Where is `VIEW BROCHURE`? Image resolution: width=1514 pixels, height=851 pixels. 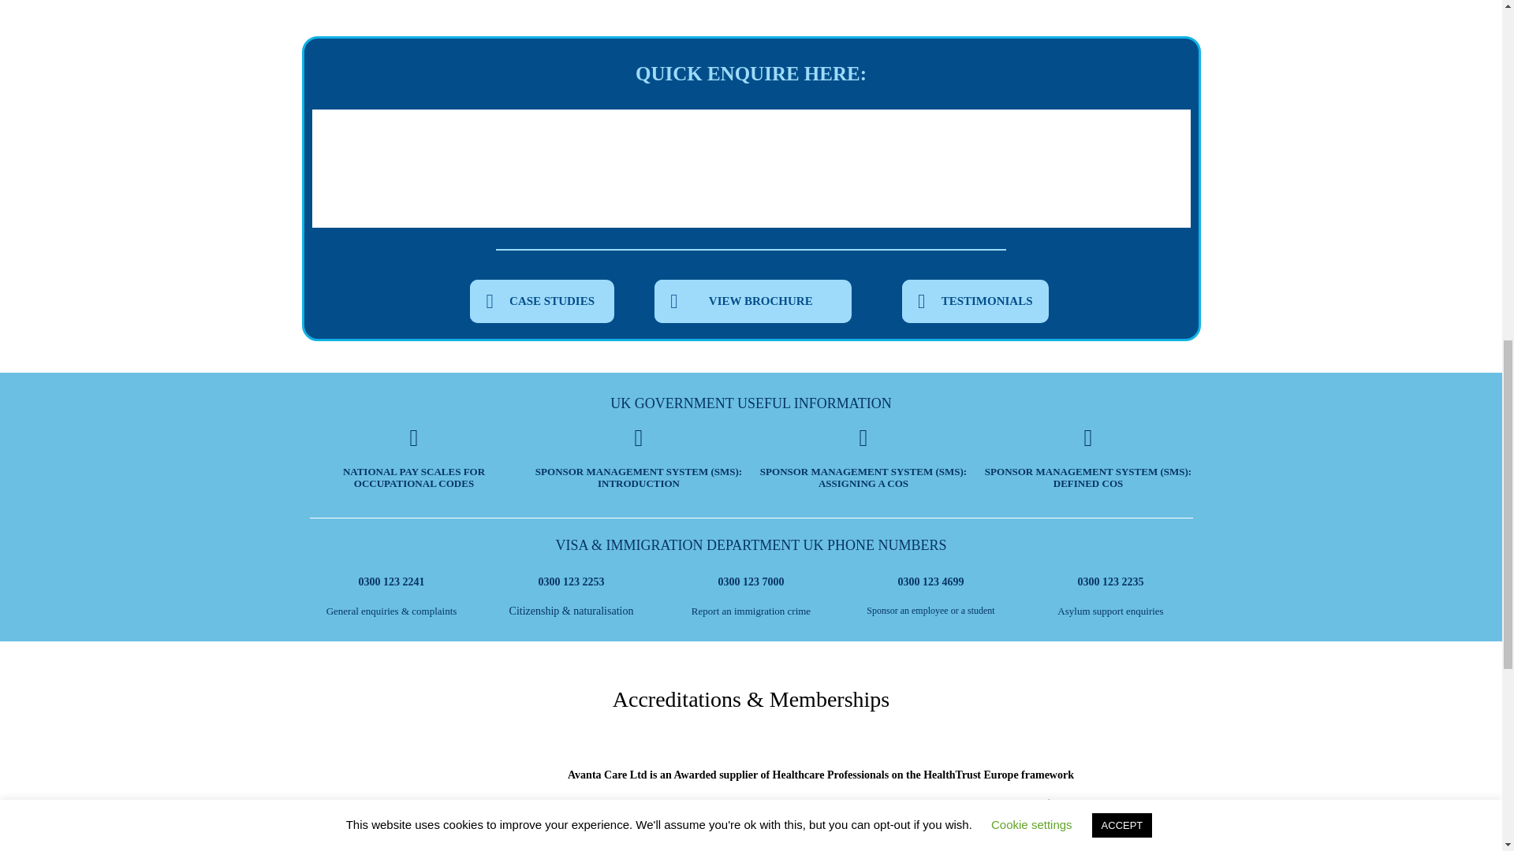 VIEW BROCHURE is located at coordinates (752, 301).